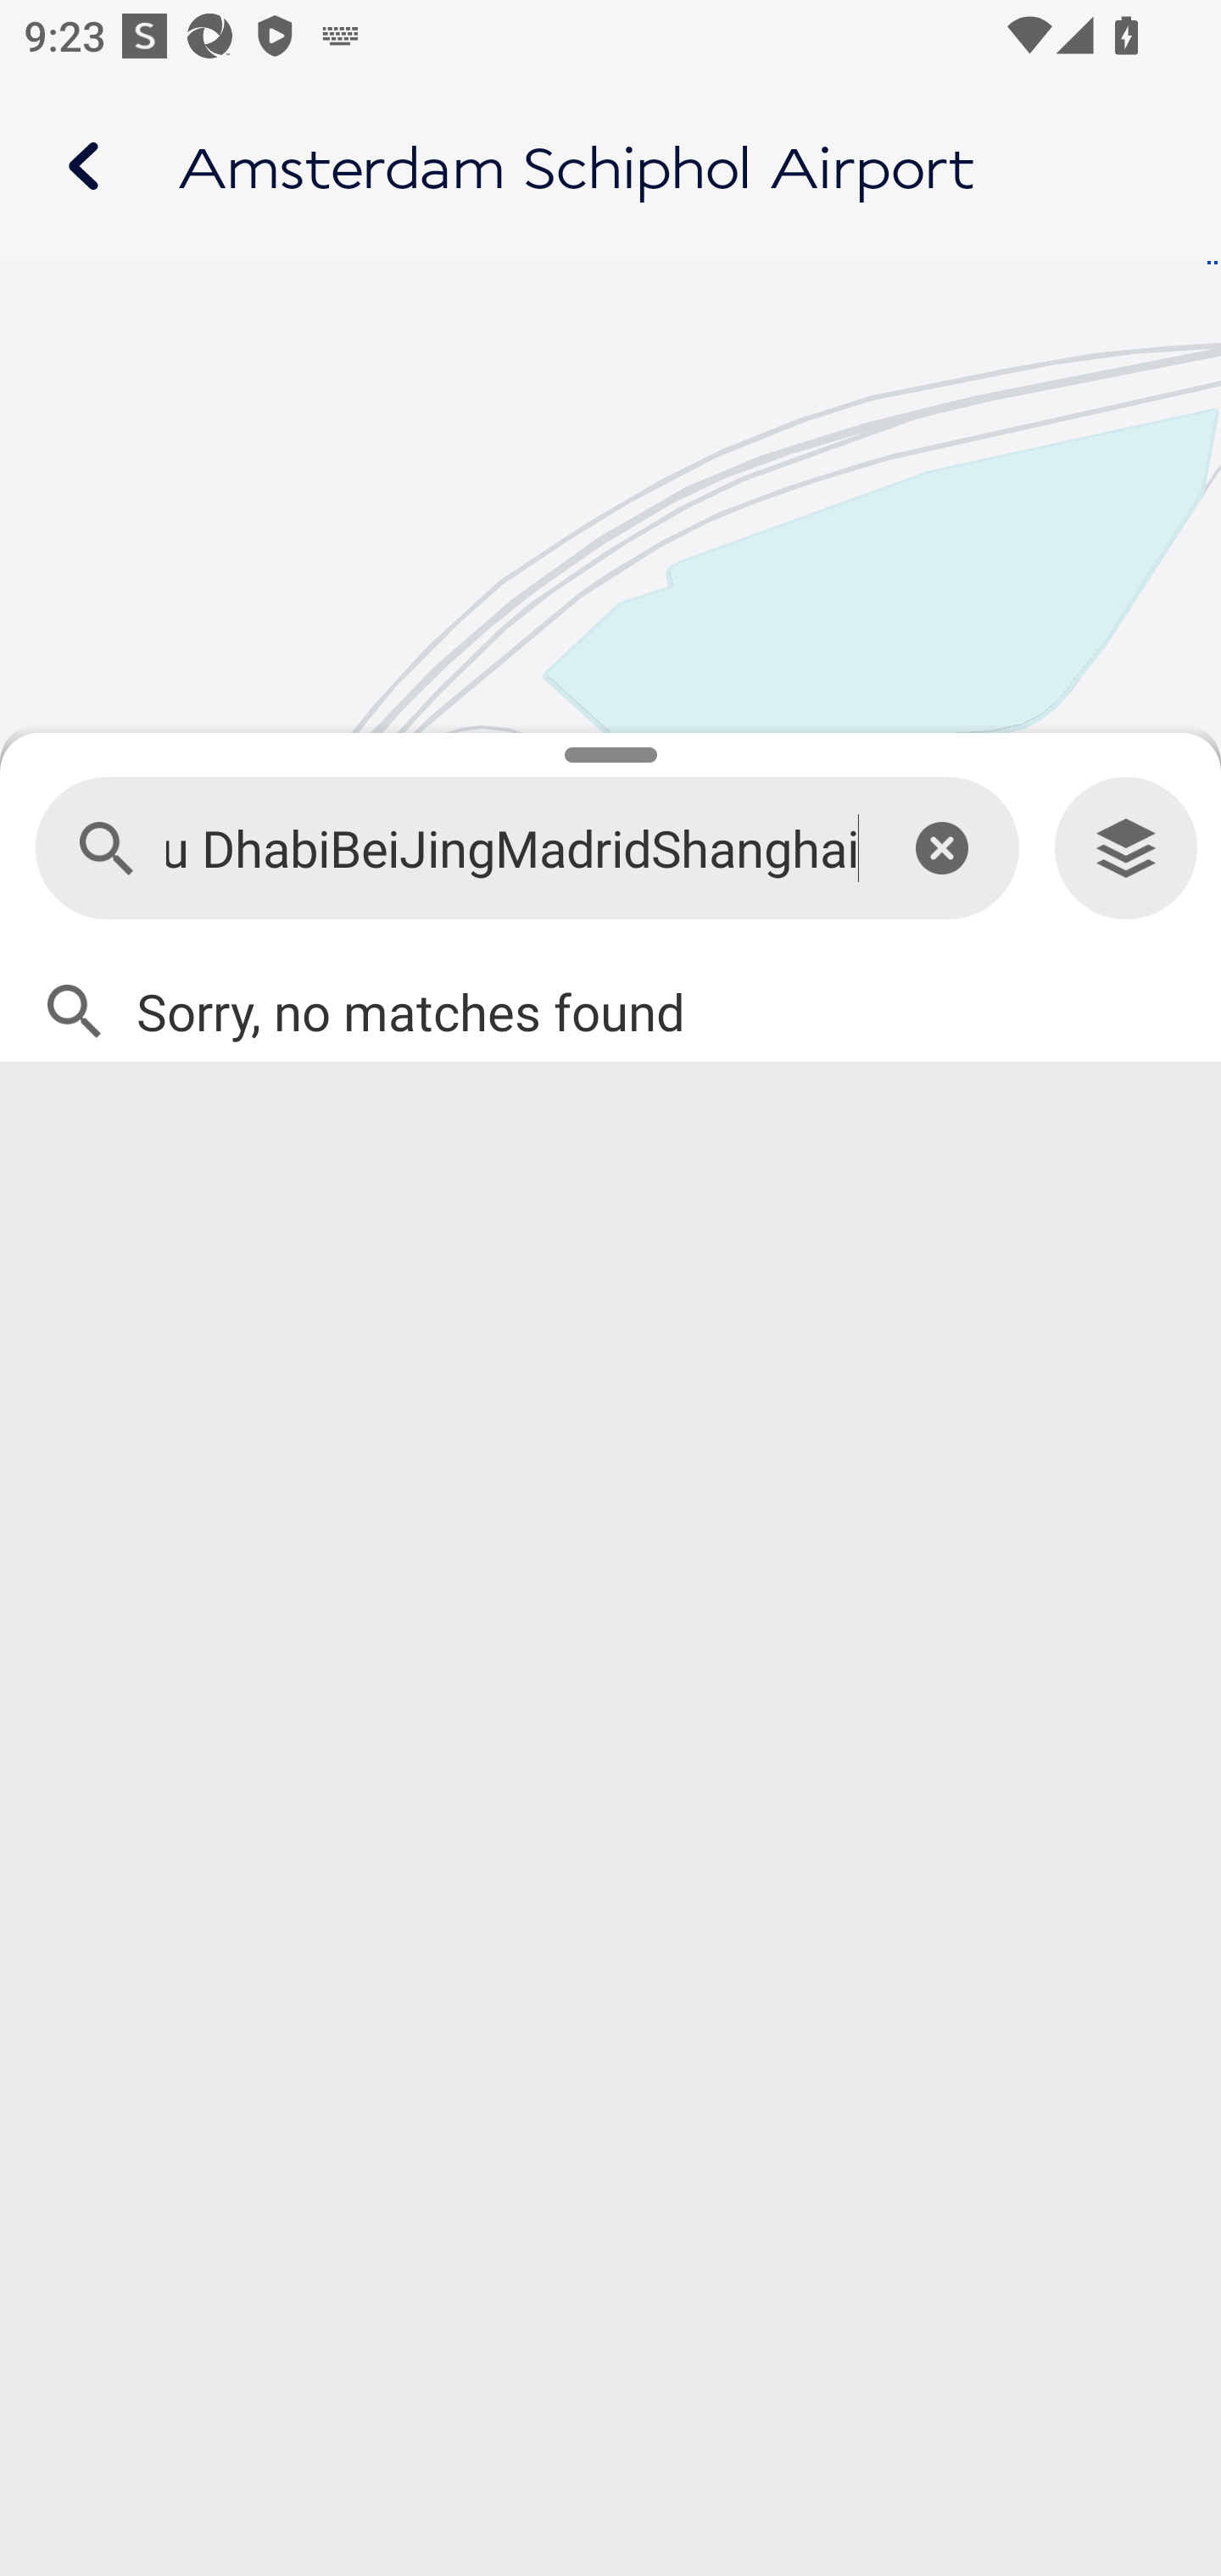 This screenshot has height=2576, width=1221. Describe the element at coordinates (610, 166) in the screenshot. I see `Airport map` at that location.